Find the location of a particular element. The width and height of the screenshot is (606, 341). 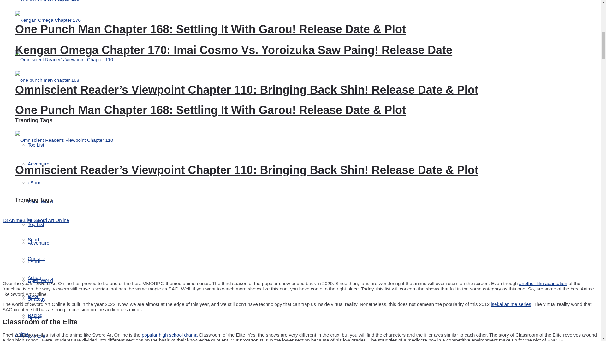

Sport is located at coordinates (33, 239).